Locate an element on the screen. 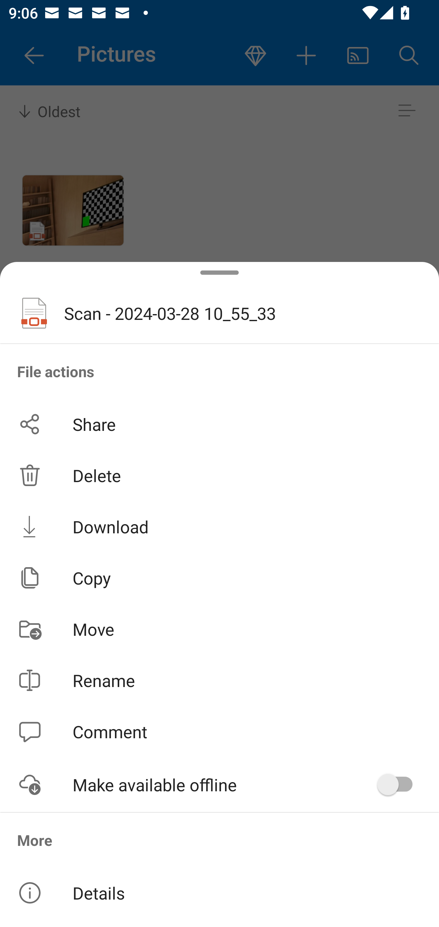  Comment button Comment is located at coordinates (220, 732).